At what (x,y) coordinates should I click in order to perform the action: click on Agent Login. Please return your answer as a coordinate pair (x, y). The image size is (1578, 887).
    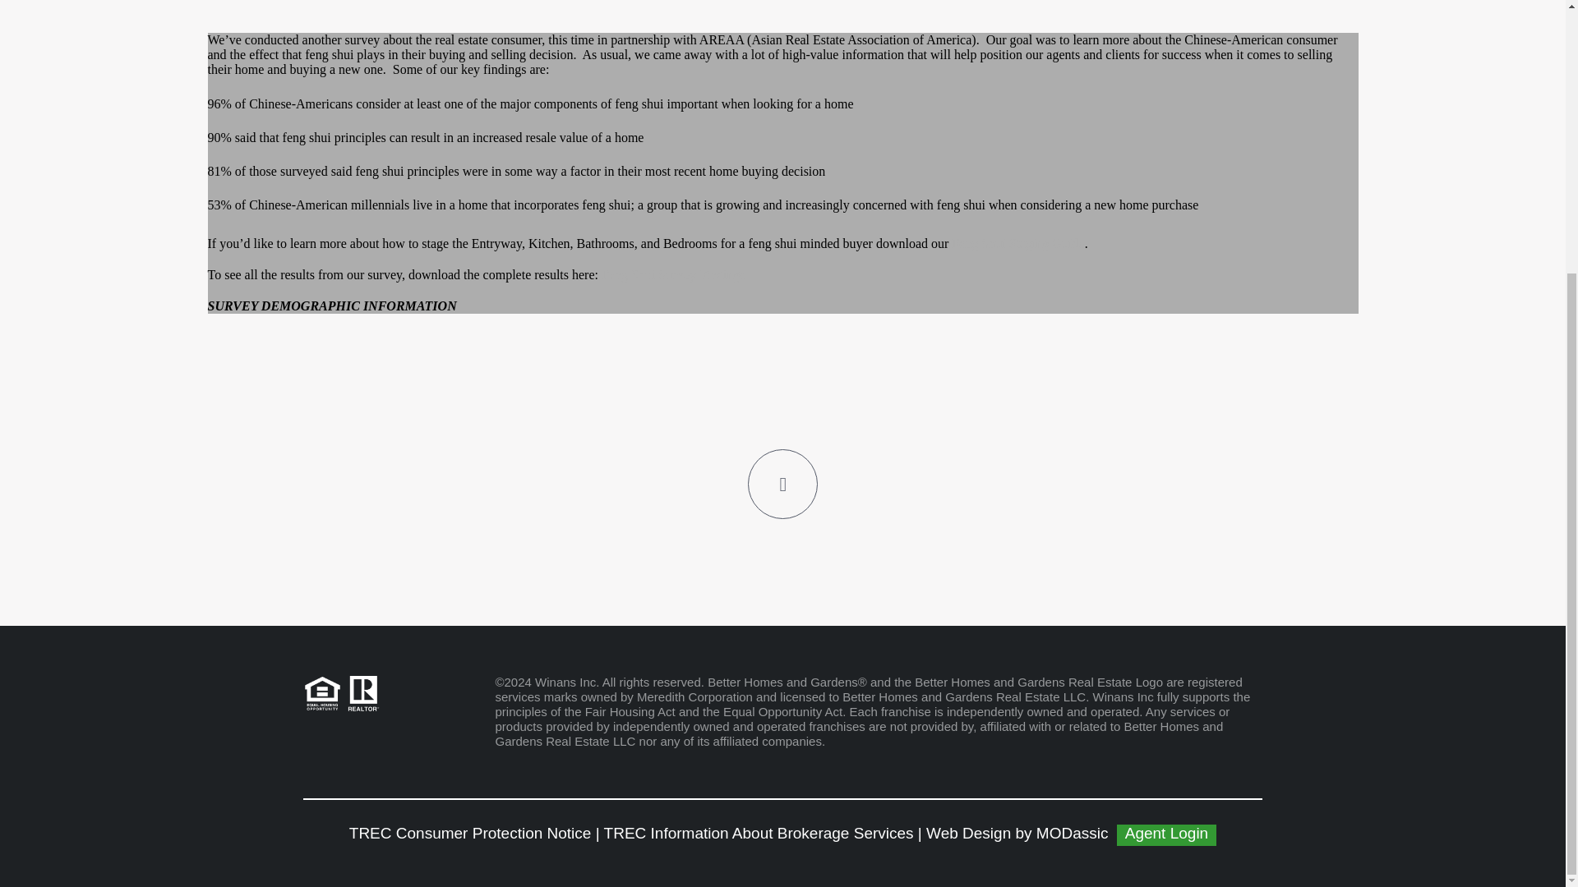
    Looking at the image, I should click on (1167, 835).